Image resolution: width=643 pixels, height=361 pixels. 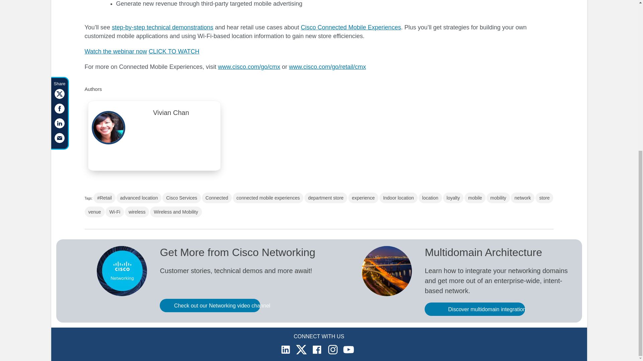 I want to click on department store, so click(x=326, y=198).